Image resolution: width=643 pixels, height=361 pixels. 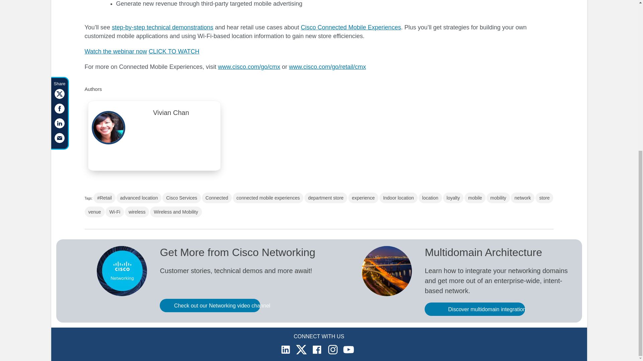 I want to click on department store, so click(x=326, y=198).